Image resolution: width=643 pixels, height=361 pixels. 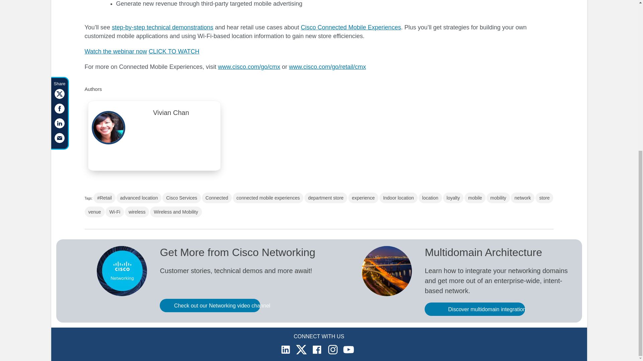 I want to click on department store, so click(x=326, y=198).